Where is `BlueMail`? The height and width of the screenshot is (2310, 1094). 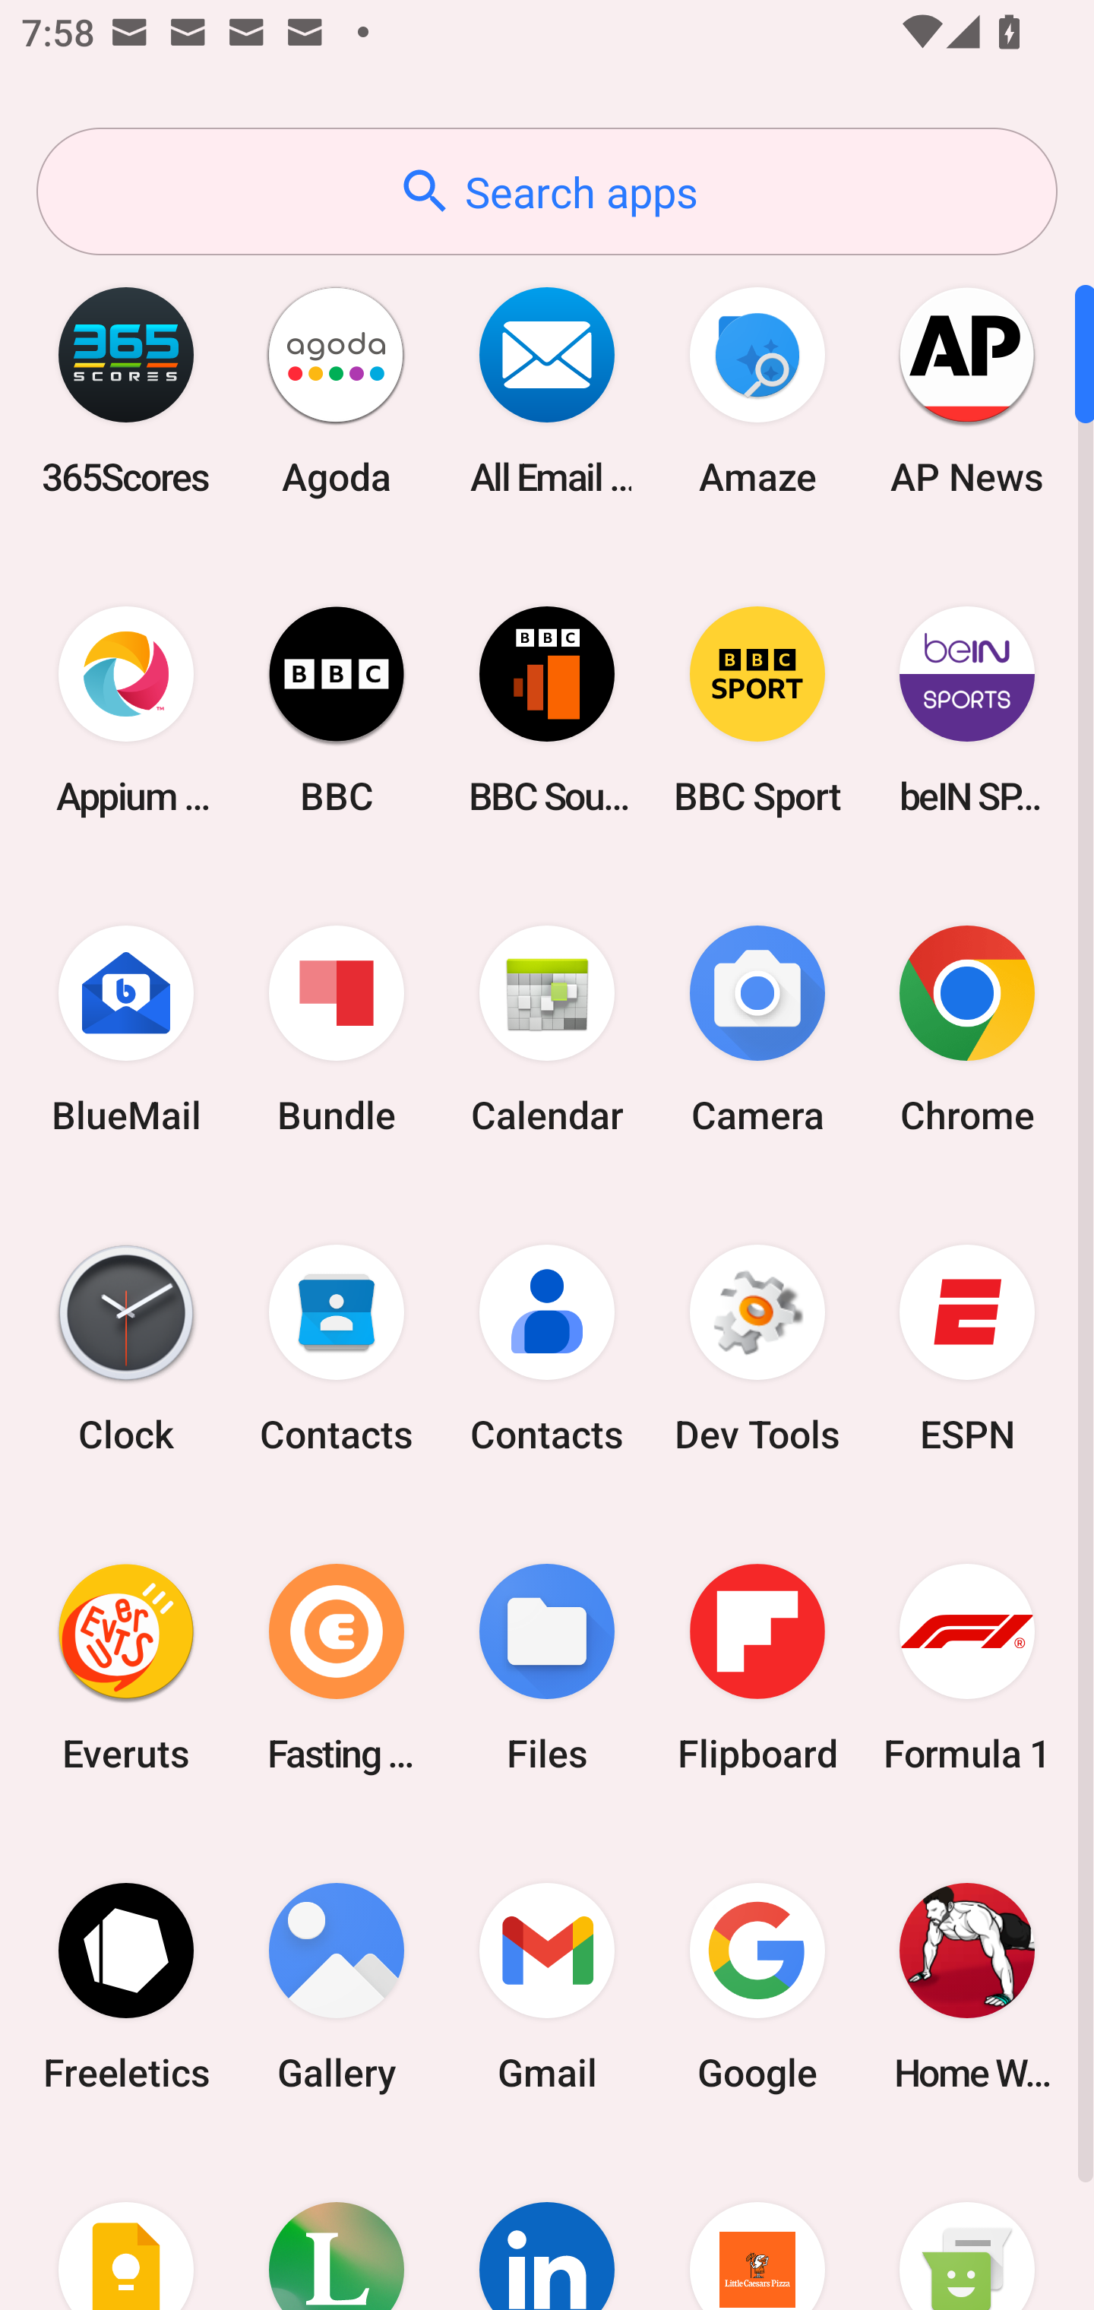 BlueMail is located at coordinates (126, 1030).